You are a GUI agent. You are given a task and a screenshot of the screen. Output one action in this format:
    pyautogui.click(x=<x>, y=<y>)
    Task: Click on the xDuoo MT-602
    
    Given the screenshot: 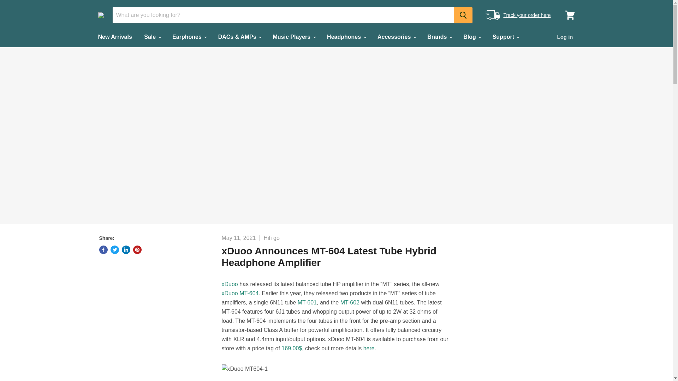 What is the action you would take?
    pyautogui.click(x=350, y=302)
    